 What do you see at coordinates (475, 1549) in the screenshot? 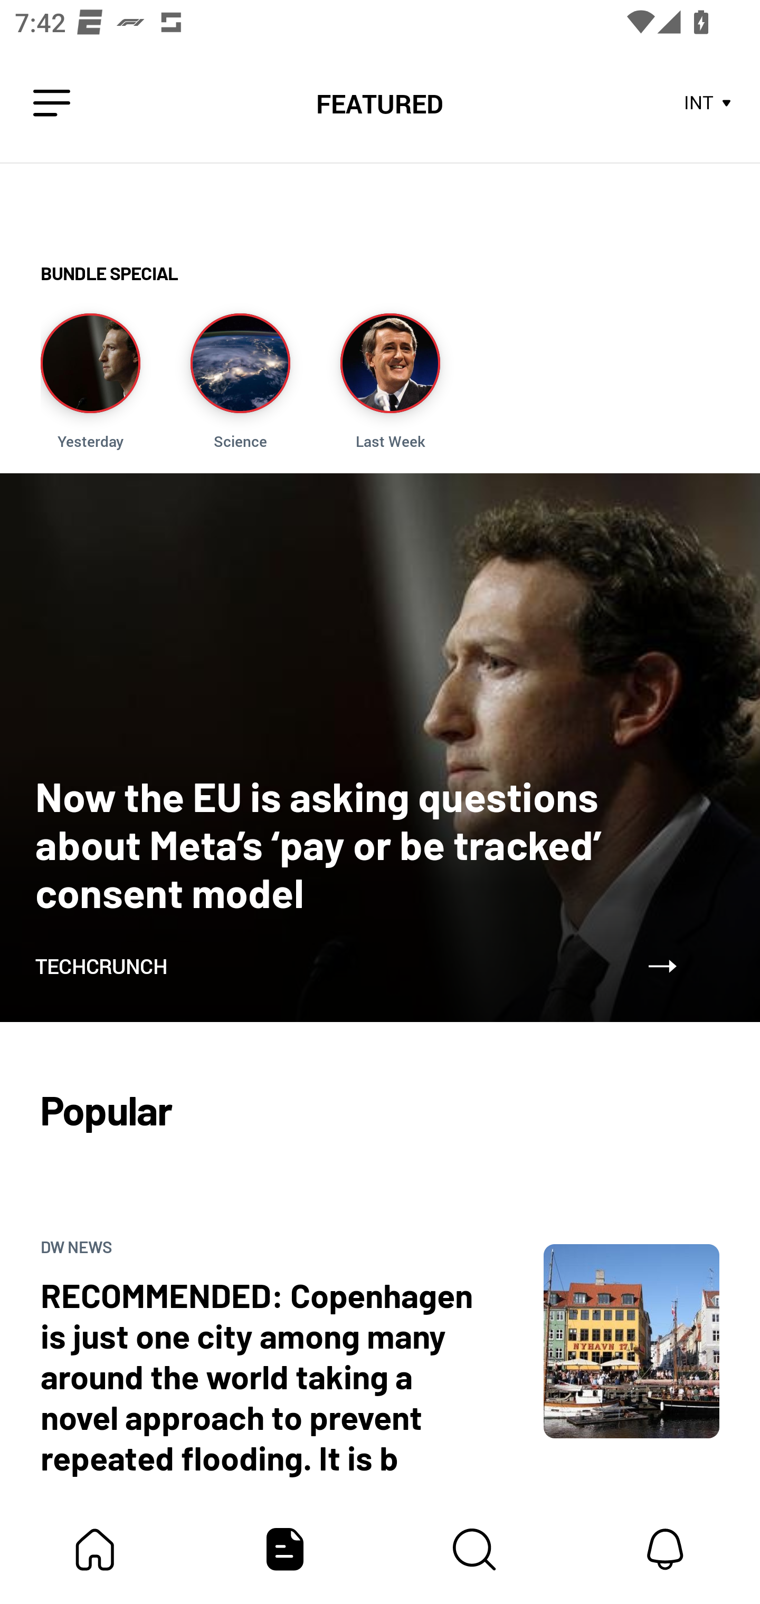
I see `Content Store` at bounding box center [475, 1549].